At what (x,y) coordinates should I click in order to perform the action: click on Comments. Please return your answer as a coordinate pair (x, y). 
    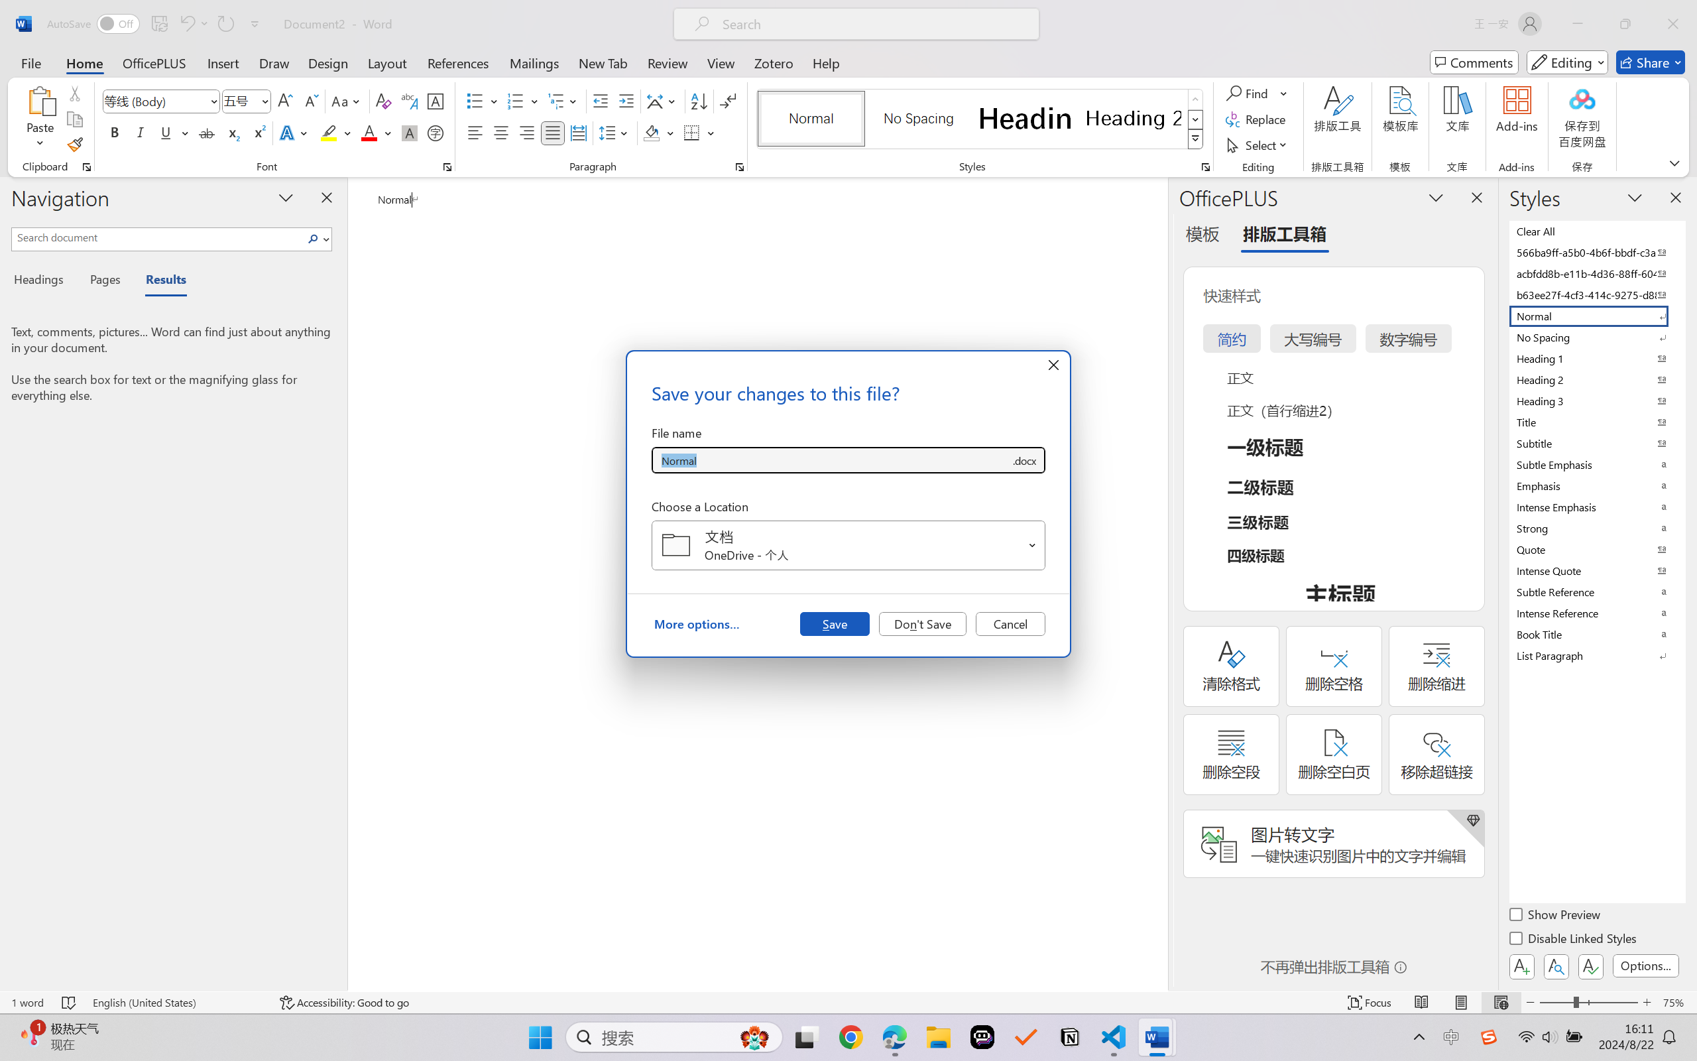
    Looking at the image, I should click on (1474, 62).